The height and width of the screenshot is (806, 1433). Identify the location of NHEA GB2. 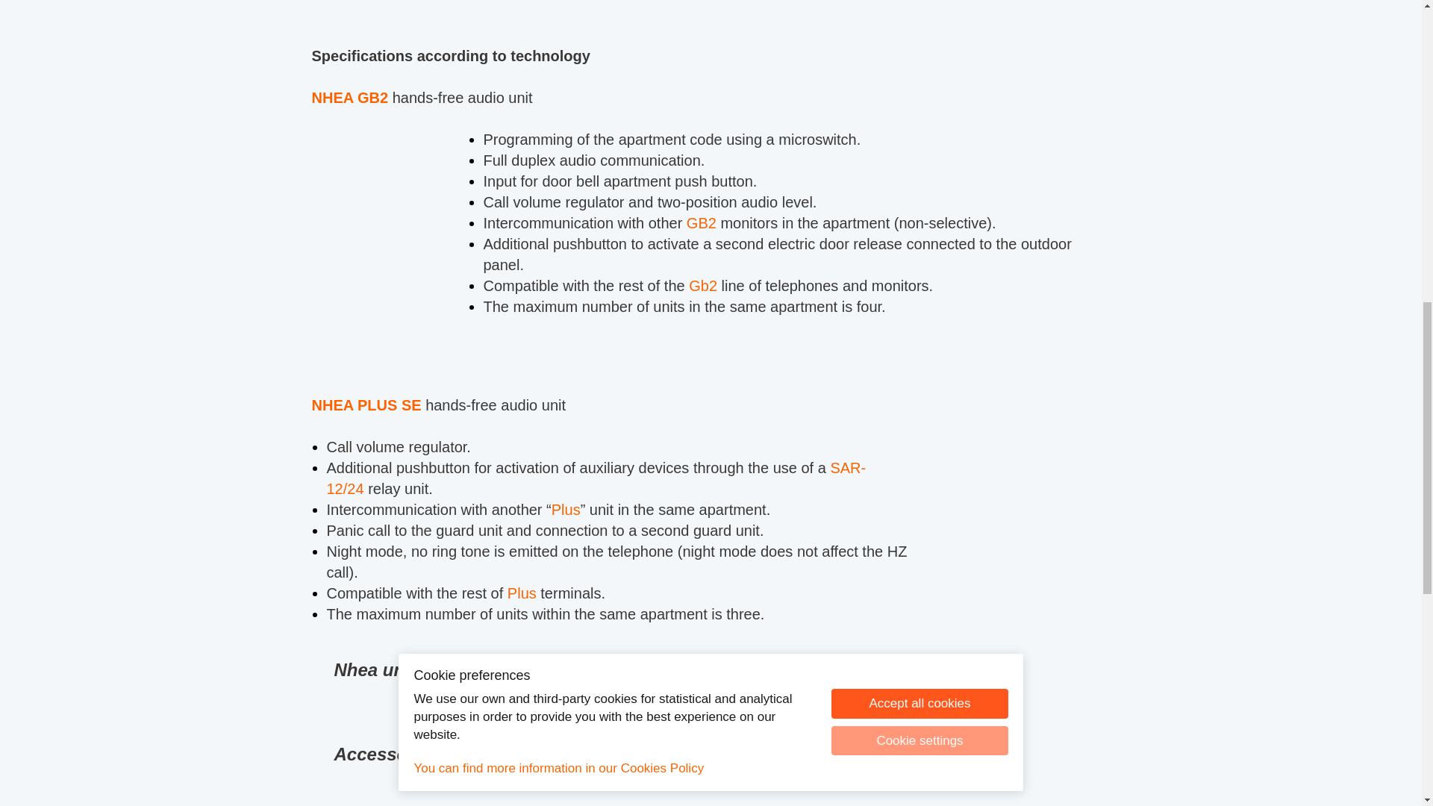
(350, 97).